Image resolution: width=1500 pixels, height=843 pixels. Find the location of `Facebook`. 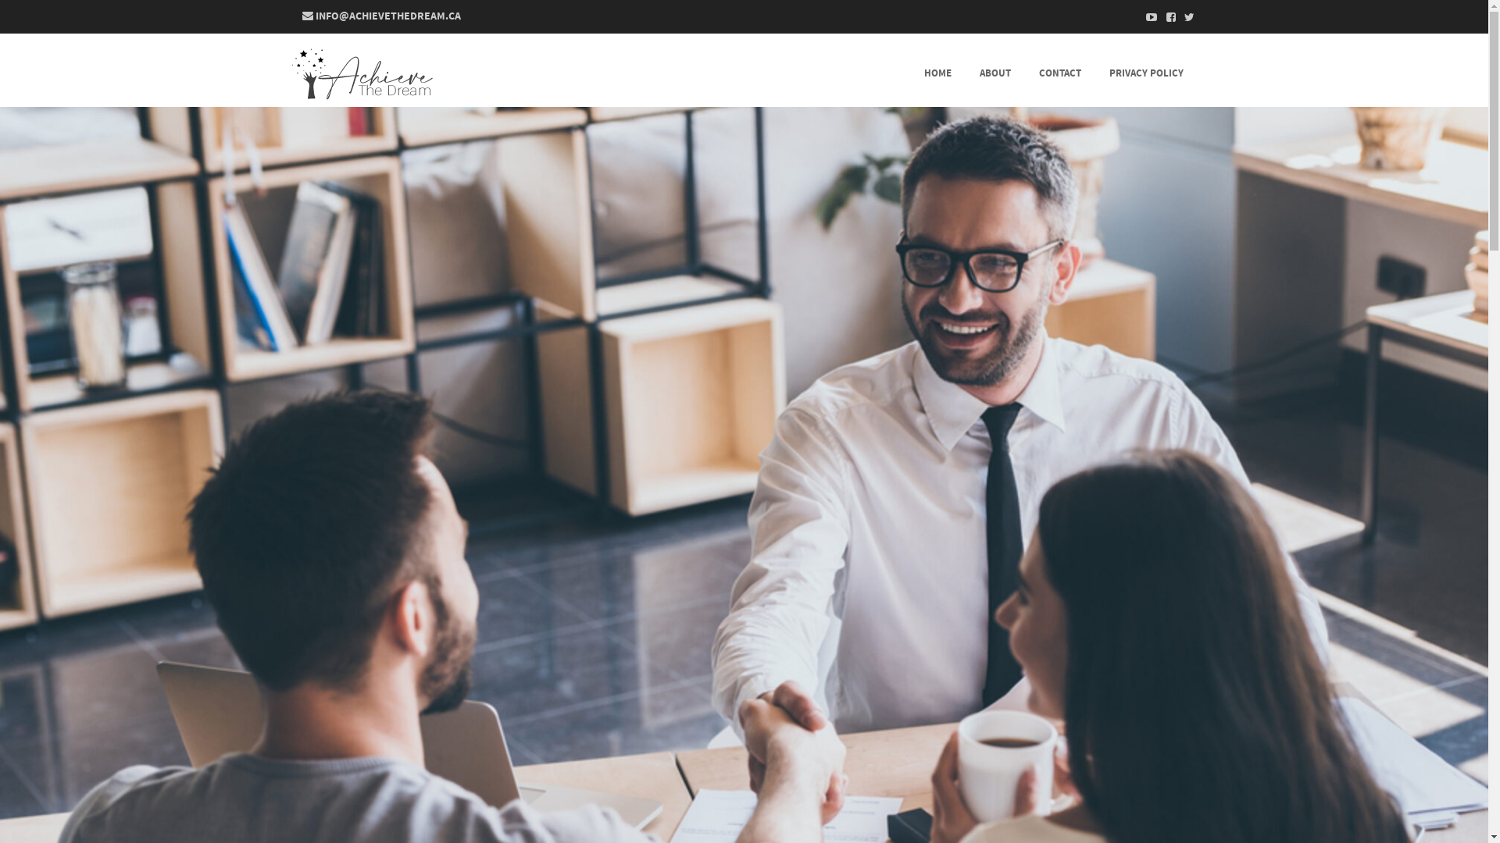

Facebook is located at coordinates (1166, 17).